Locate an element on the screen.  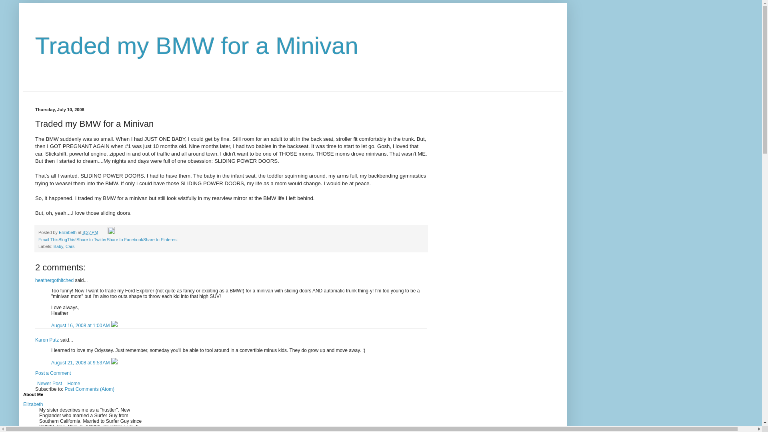
Delete Comment is located at coordinates (114, 362).